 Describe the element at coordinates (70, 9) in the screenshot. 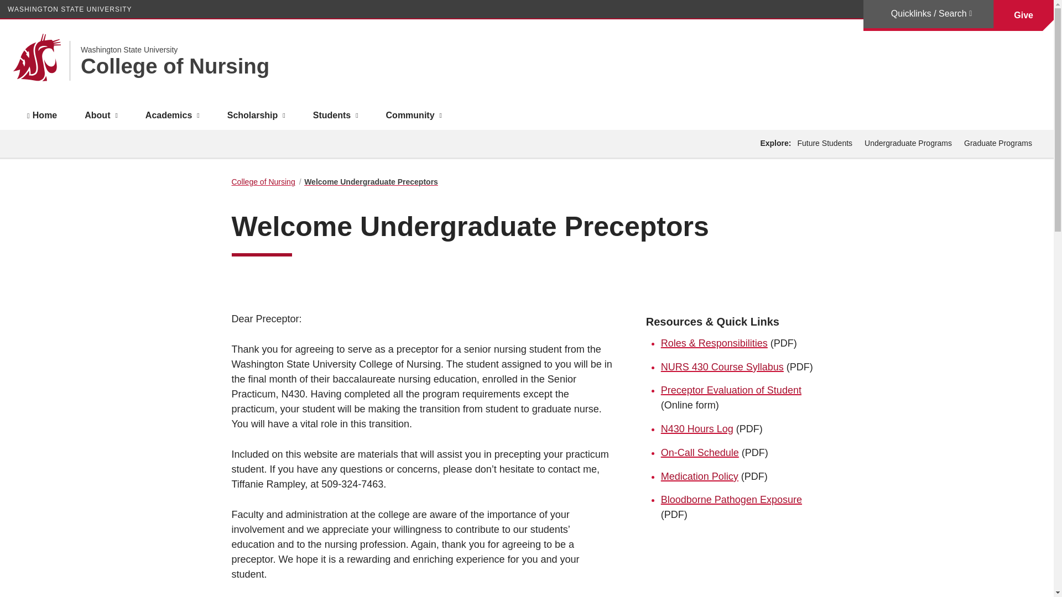

I see `WASHINGTON STATE UNIVERSITY` at that location.